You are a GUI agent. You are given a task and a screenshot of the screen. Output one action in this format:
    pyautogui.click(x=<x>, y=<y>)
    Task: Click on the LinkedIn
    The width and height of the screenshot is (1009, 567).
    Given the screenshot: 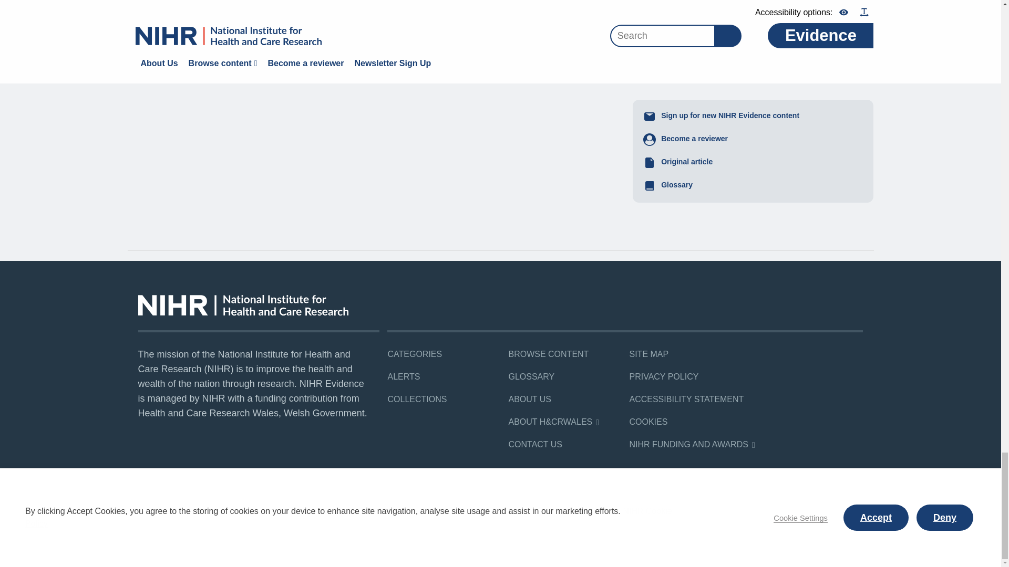 What is the action you would take?
    pyautogui.click(x=203, y=521)
    